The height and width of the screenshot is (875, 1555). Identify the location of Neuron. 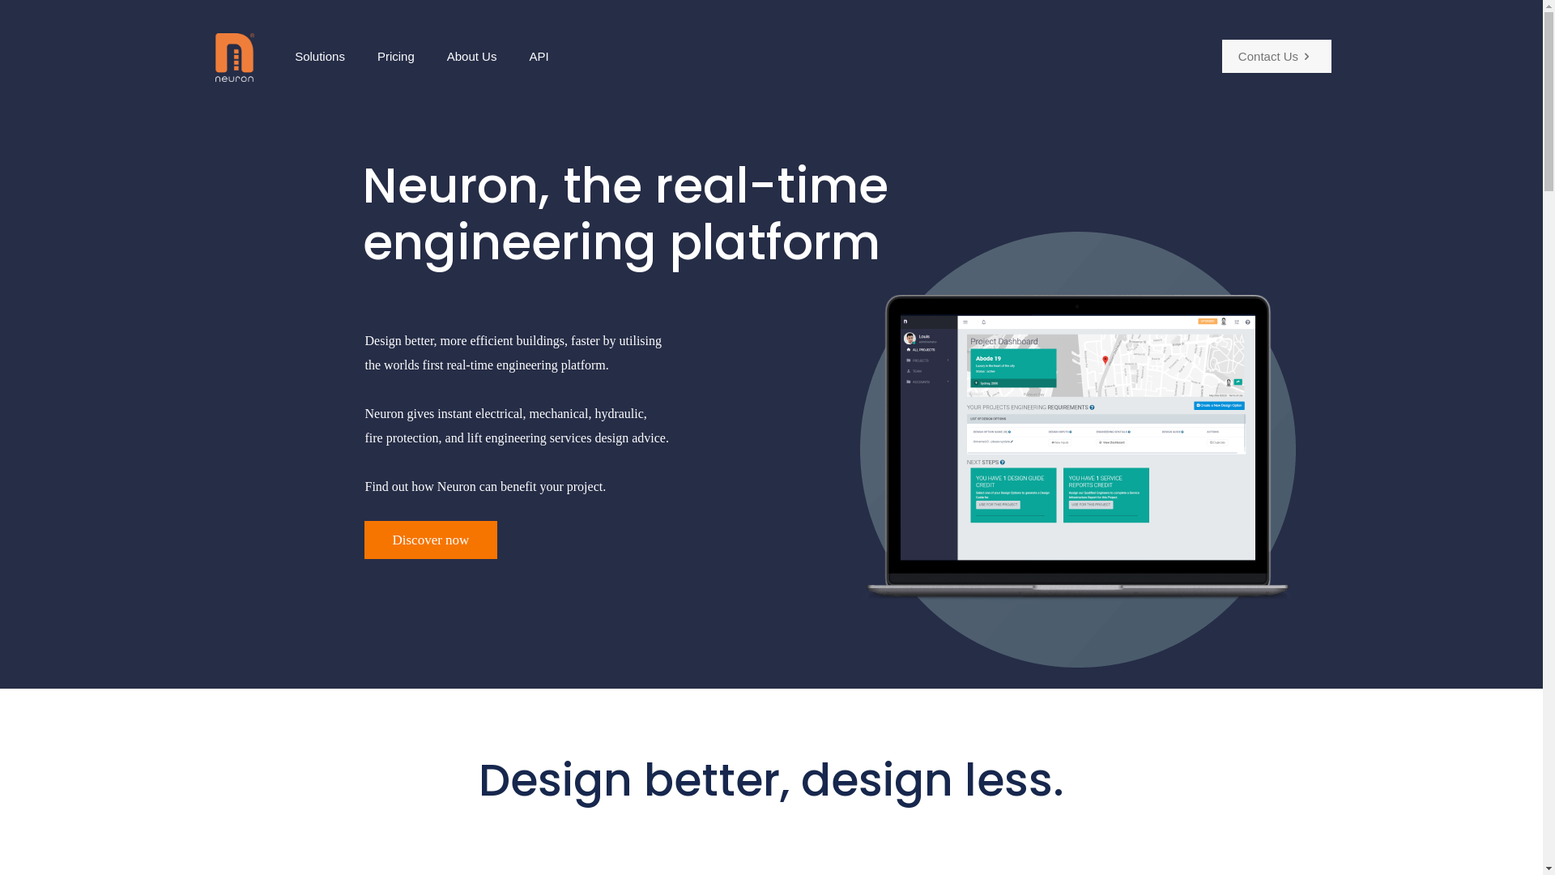
(235, 57).